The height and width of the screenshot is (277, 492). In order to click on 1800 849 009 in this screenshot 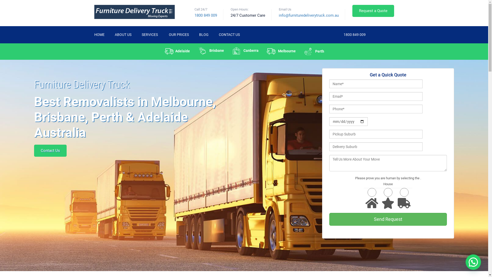, I will do `click(354, 34)`.